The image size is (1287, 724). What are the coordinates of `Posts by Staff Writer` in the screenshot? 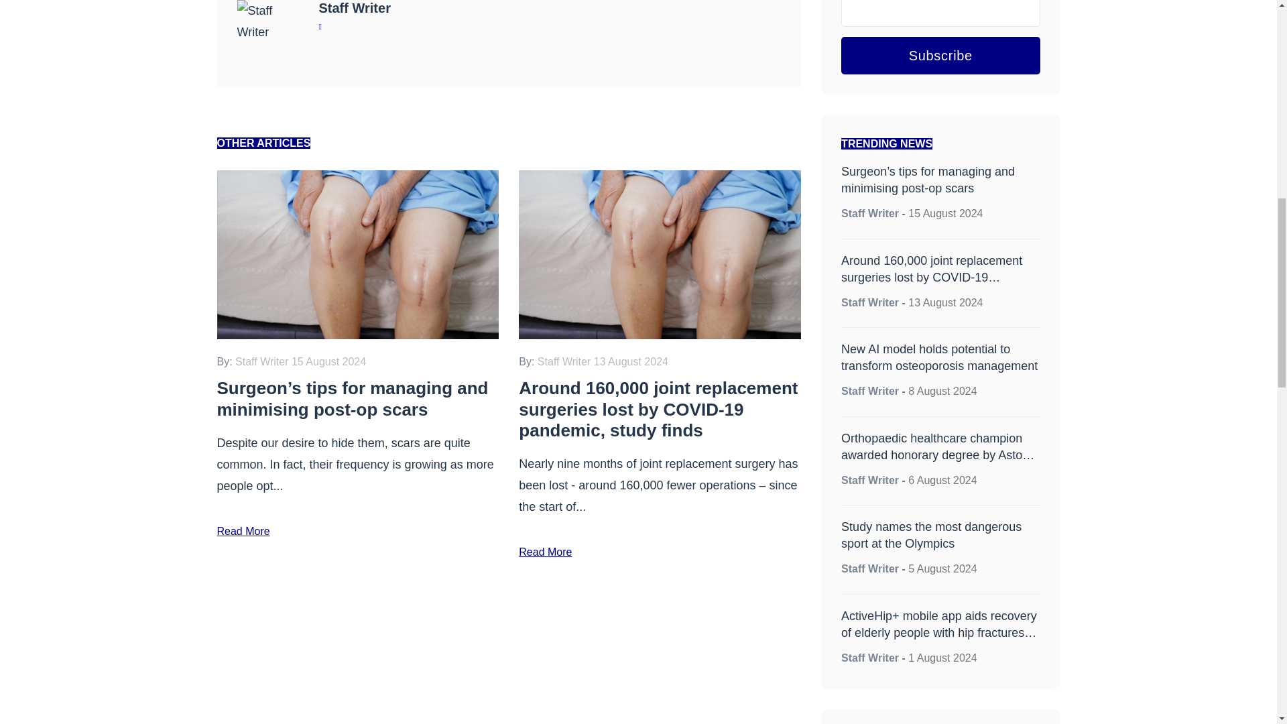 It's located at (355, 8).